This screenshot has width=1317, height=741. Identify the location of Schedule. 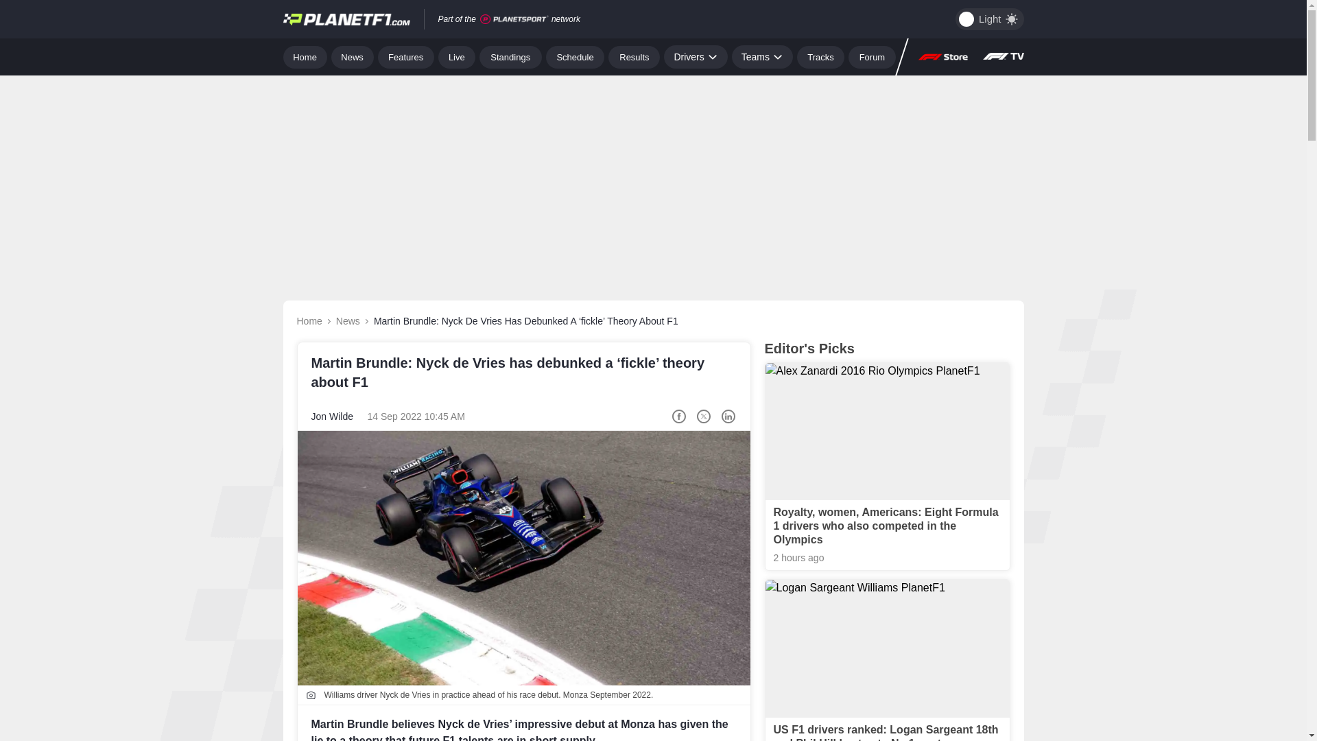
(575, 56).